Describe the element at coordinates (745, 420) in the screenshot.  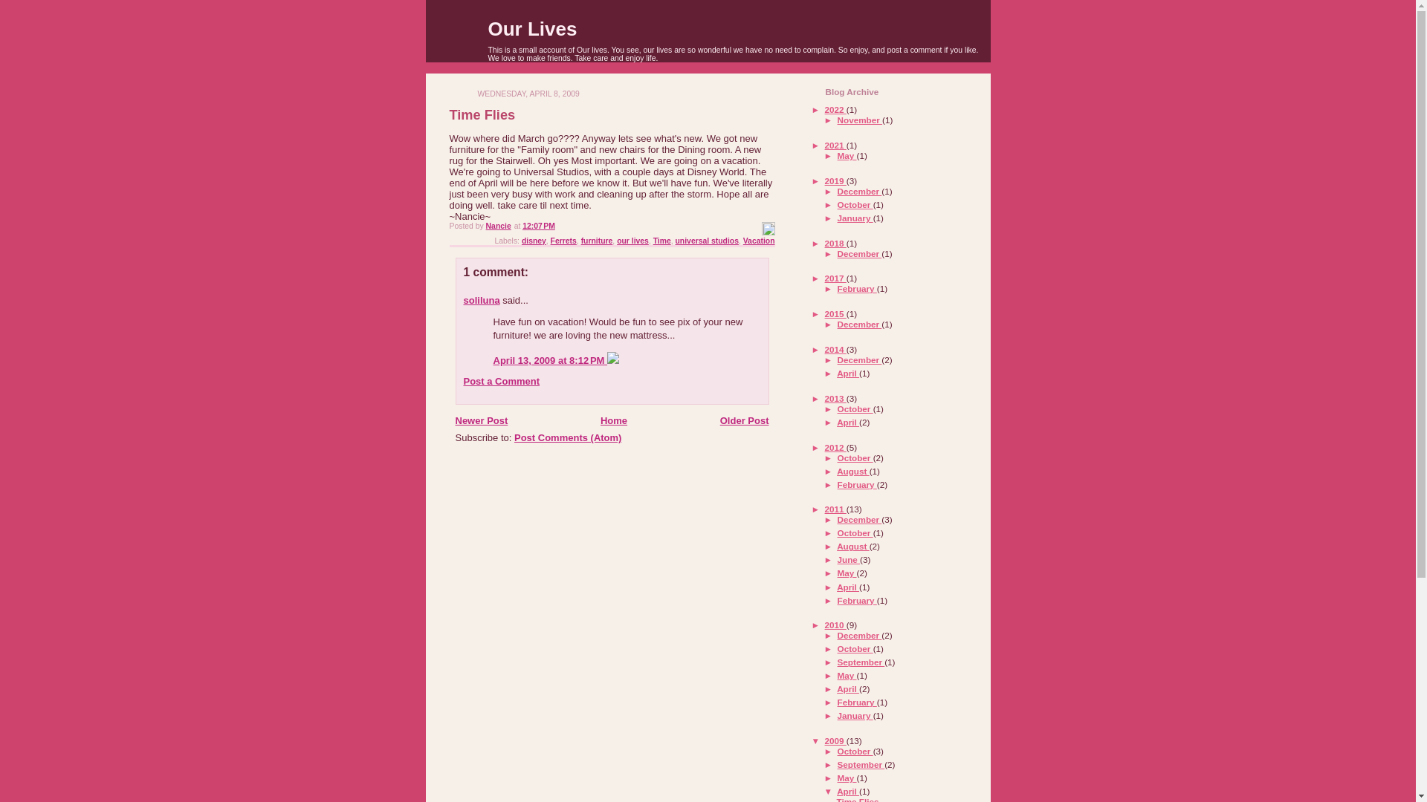
I see `Older Post` at that location.